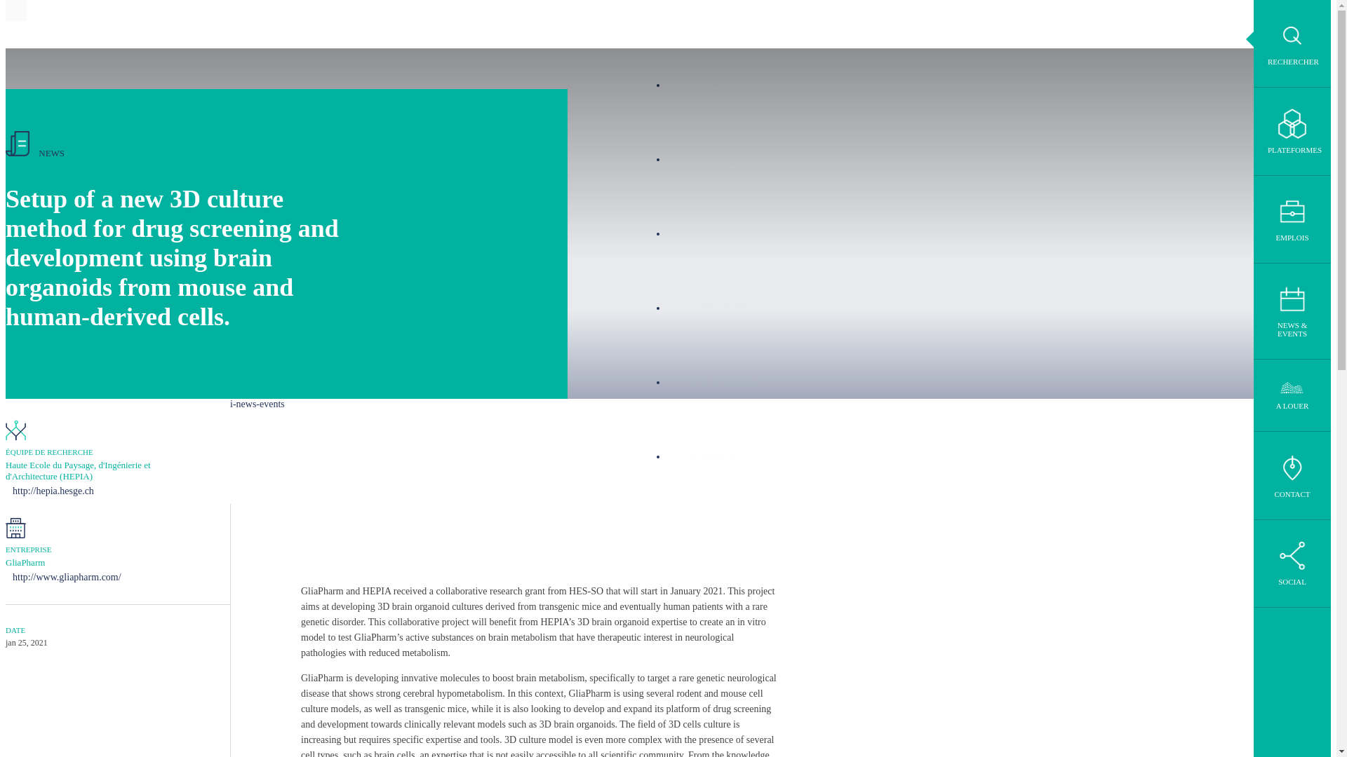  I want to click on PARTENAIRES, so click(721, 383).